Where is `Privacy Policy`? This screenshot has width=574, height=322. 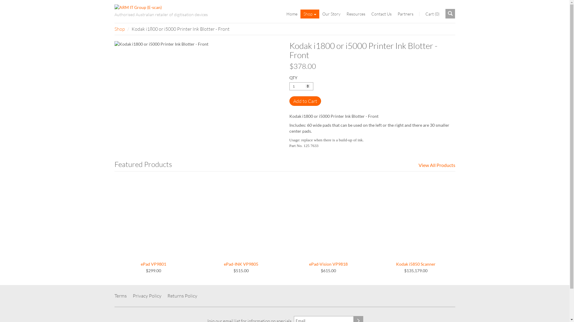 Privacy Policy is located at coordinates (147, 296).